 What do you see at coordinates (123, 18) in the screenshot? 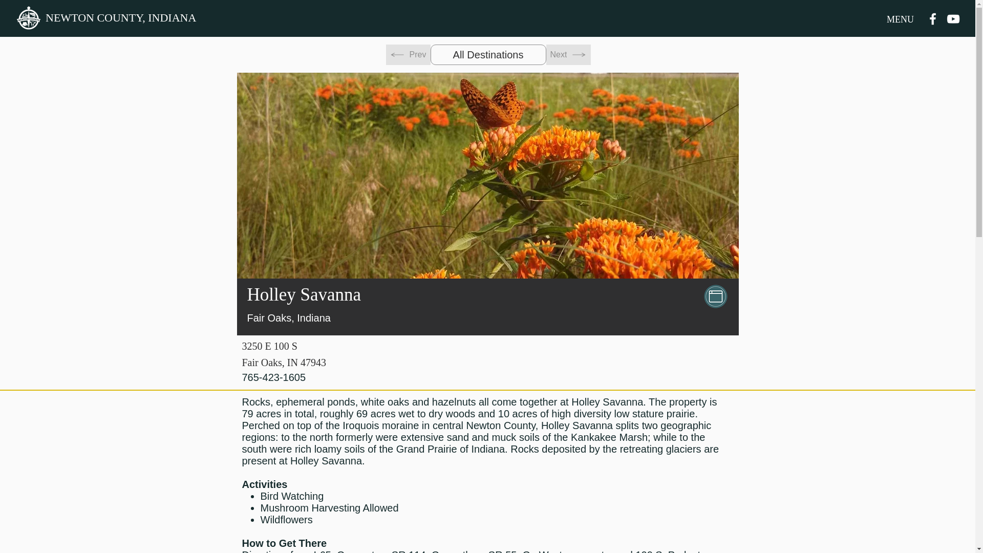
I see `NEWTON COUNTY, INDIANA` at bounding box center [123, 18].